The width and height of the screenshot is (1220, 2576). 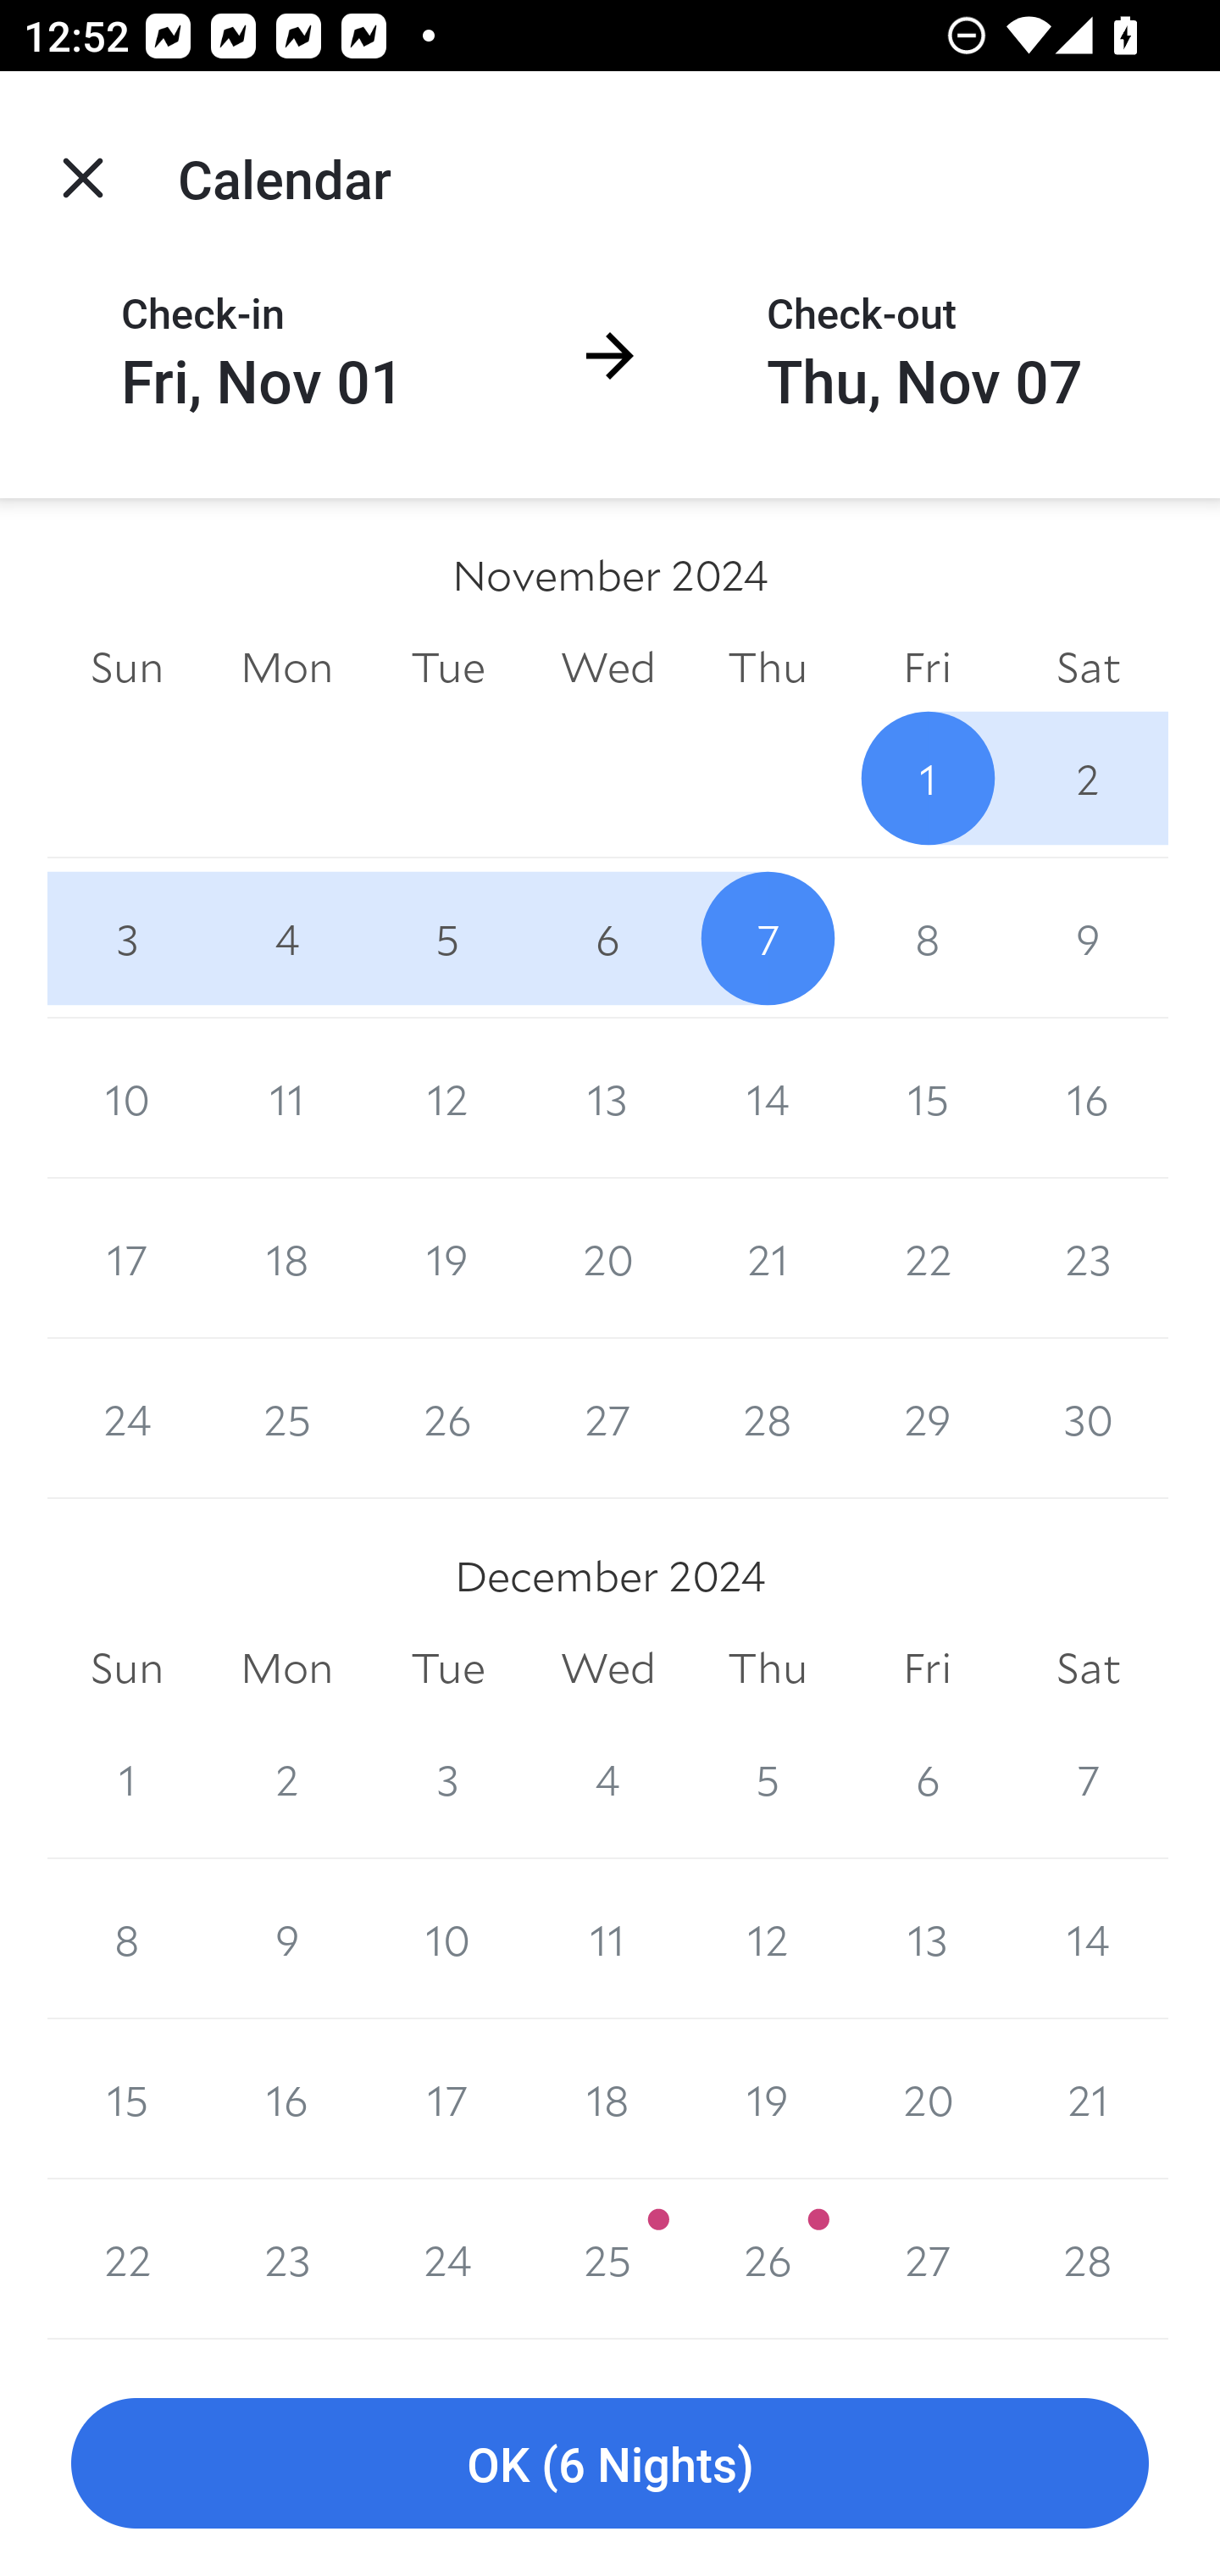 What do you see at coordinates (447, 1669) in the screenshot?
I see `Tue` at bounding box center [447, 1669].